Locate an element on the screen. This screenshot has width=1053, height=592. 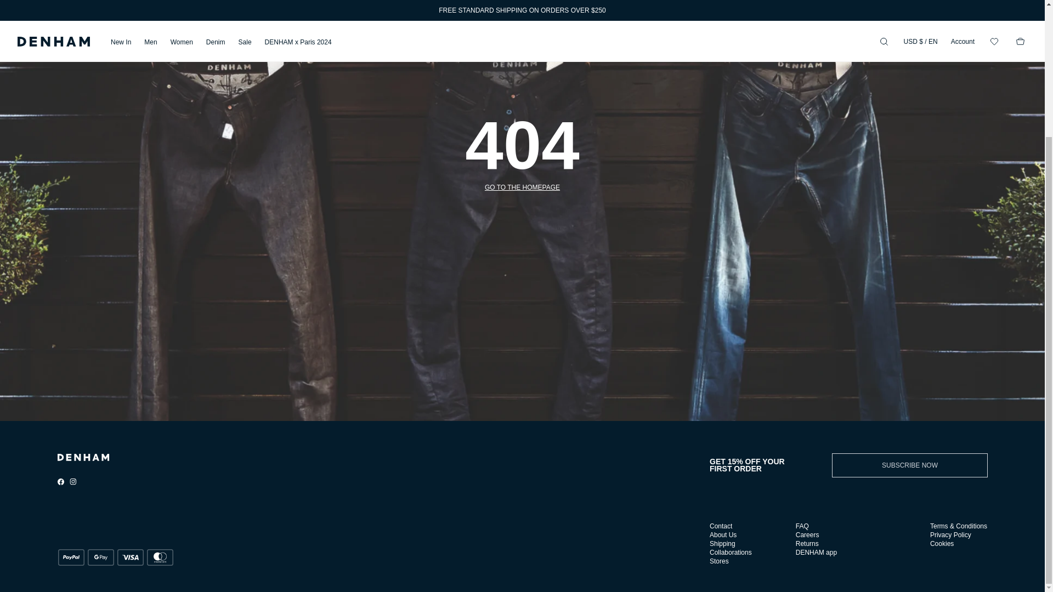
GO TO THE HOMEPAGE is located at coordinates (522, 187).